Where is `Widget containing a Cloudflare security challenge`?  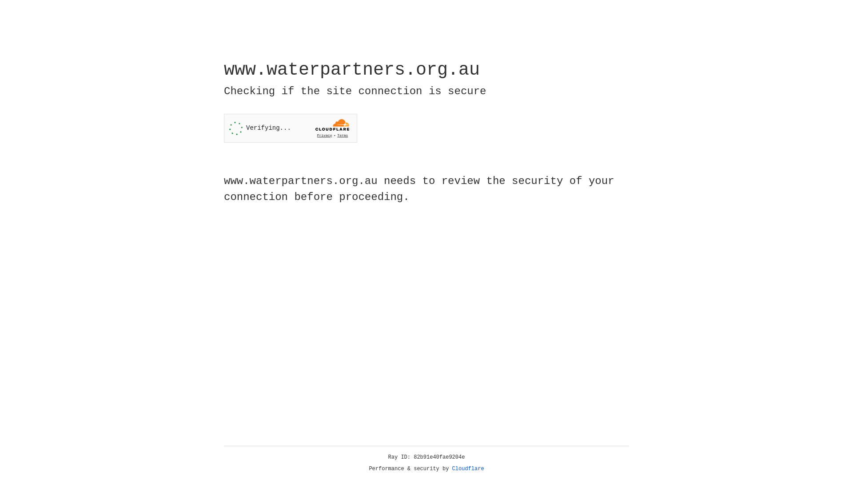 Widget containing a Cloudflare security challenge is located at coordinates (291, 128).